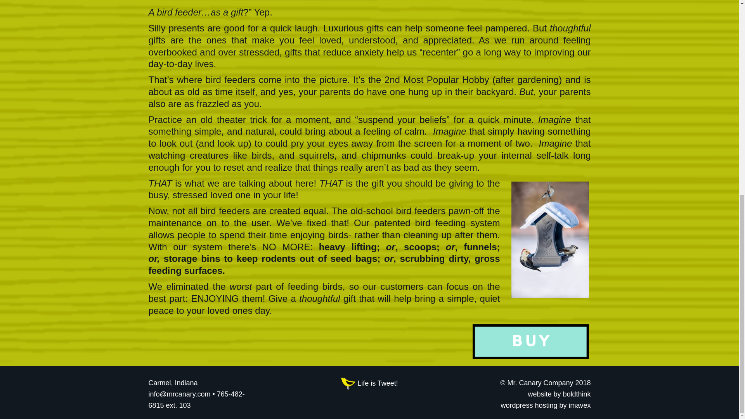  Describe the element at coordinates (196, 400) in the screenshot. I see `765-482-6815 ext. 103` at that location.